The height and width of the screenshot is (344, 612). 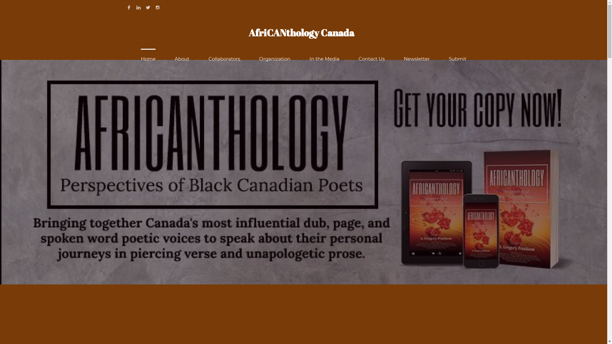 What do you see at coordinates (458, 59) in the screenshot?
I see `Submit` at bounding box center [458, 59].